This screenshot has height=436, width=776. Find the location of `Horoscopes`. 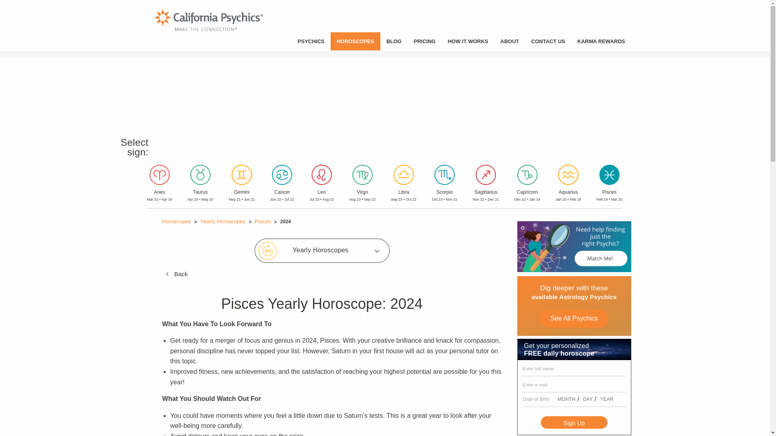

Horoscopes is located at coordinates (176, 221).